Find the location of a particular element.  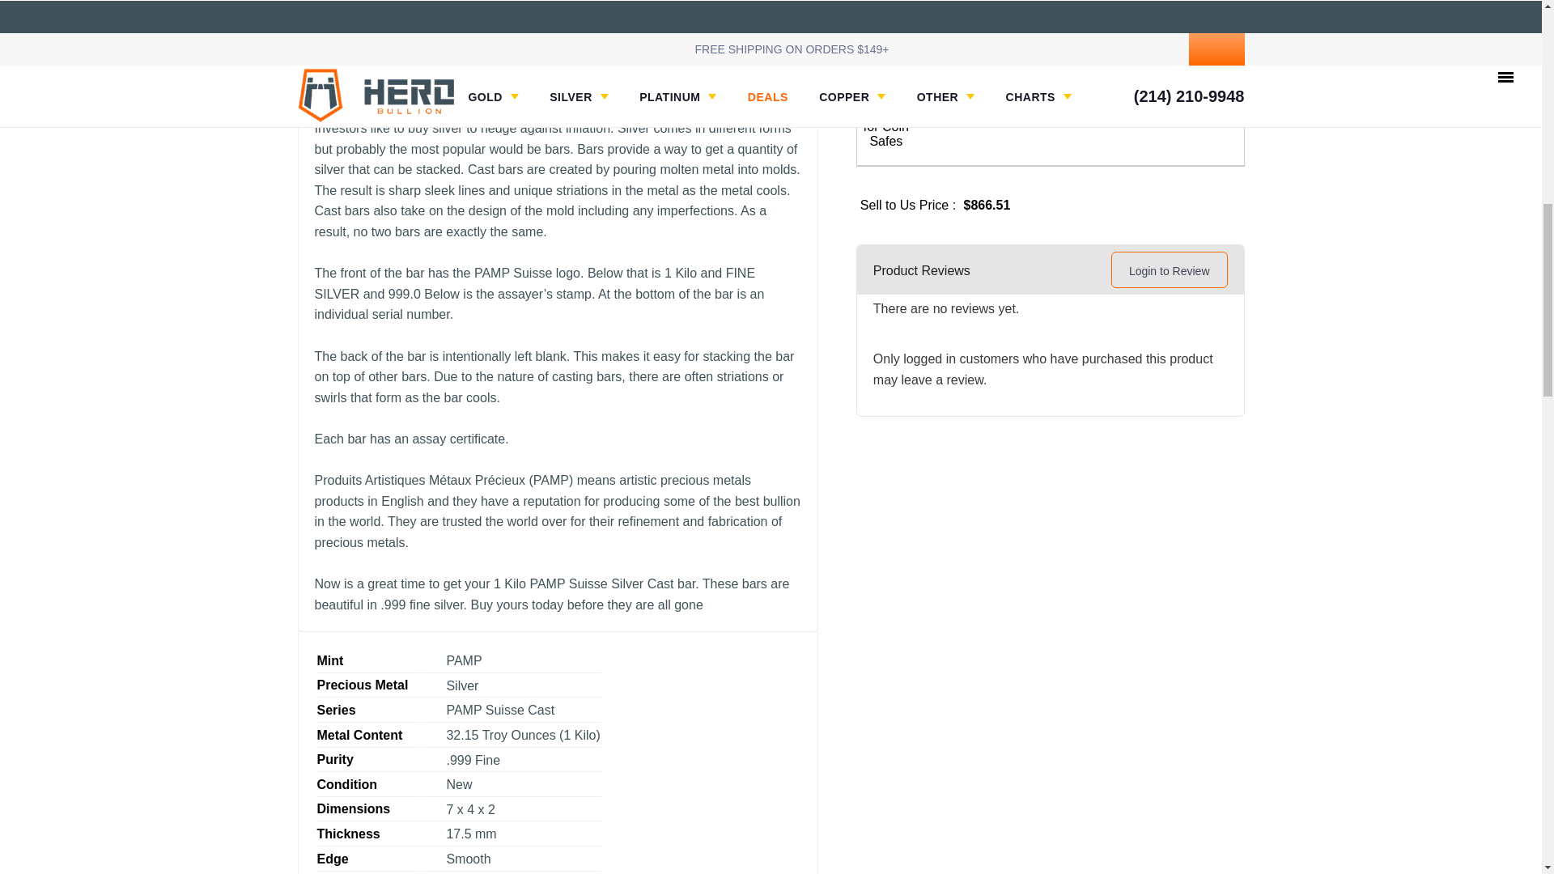

Minus Quantity is located at coordinates (1155, 105).